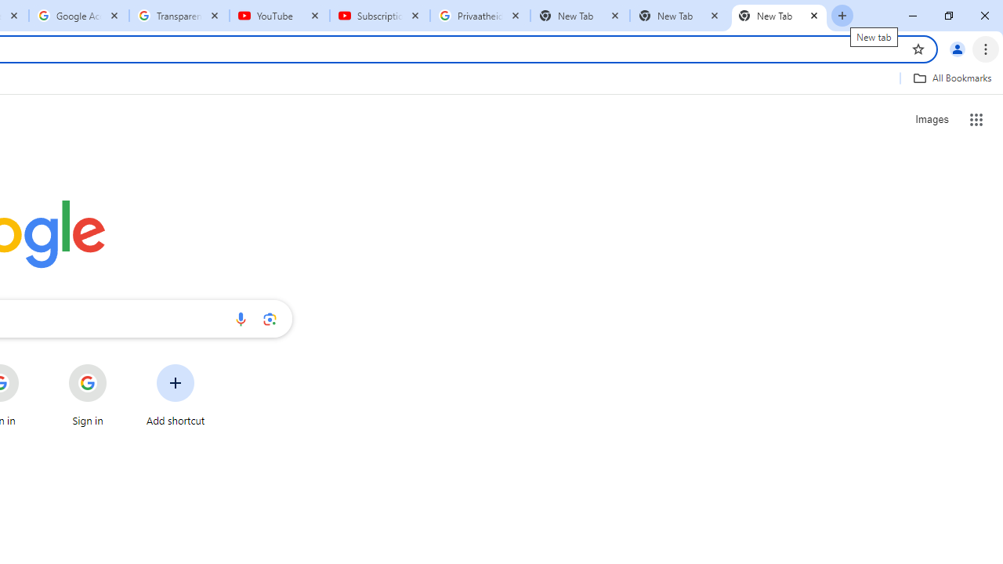 The image size is (1003, 564). I want to click on New Tab, so click(679, 16).